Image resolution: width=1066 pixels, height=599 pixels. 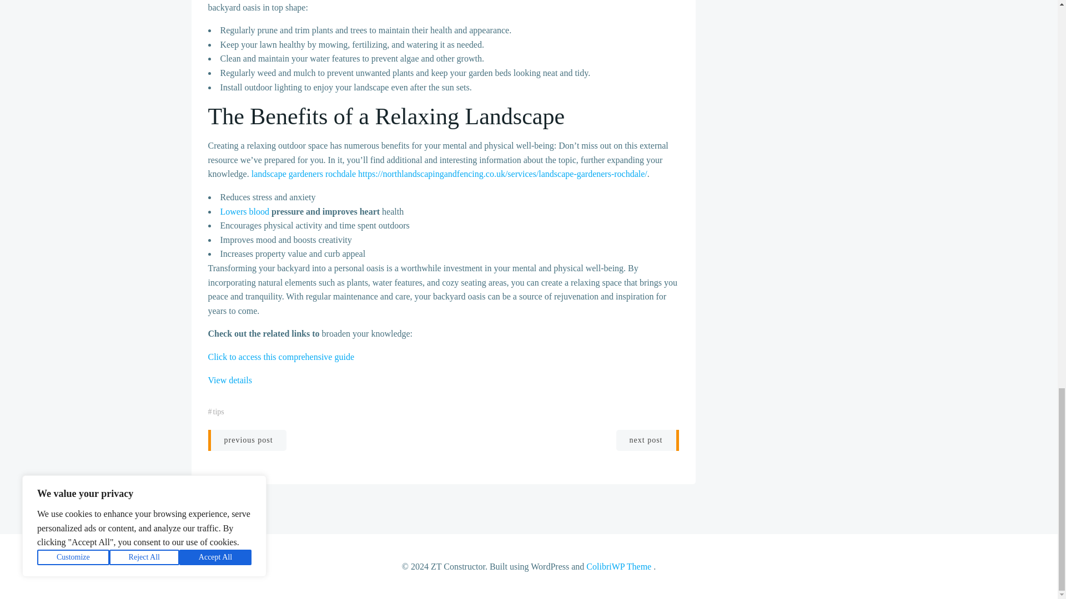 I want to click on View details, so click(x=230, y=380).